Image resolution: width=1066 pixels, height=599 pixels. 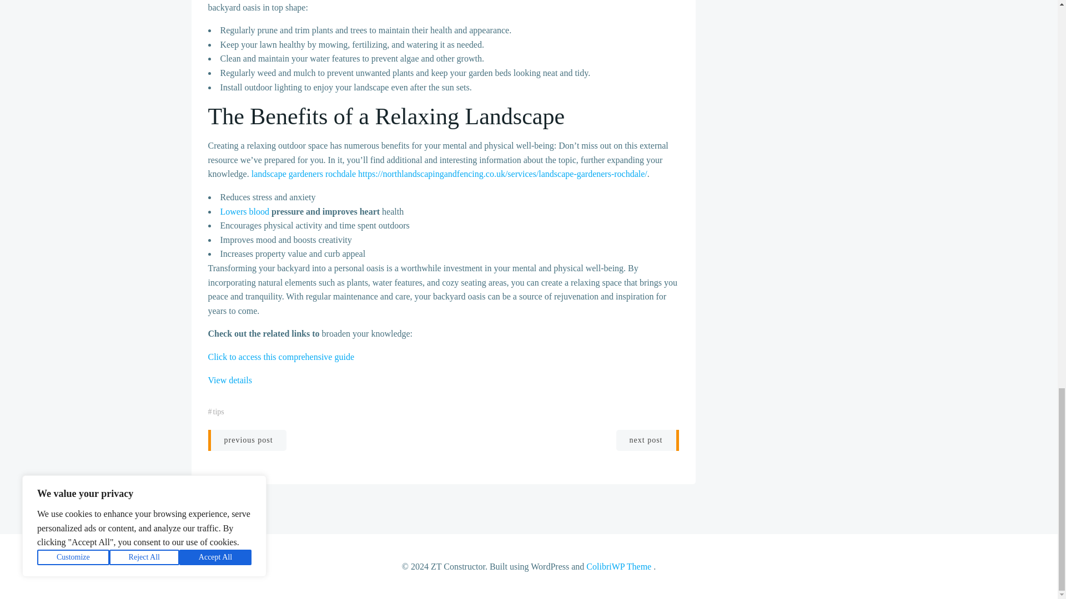 I want to click on View details, so click(x=230, y=380).